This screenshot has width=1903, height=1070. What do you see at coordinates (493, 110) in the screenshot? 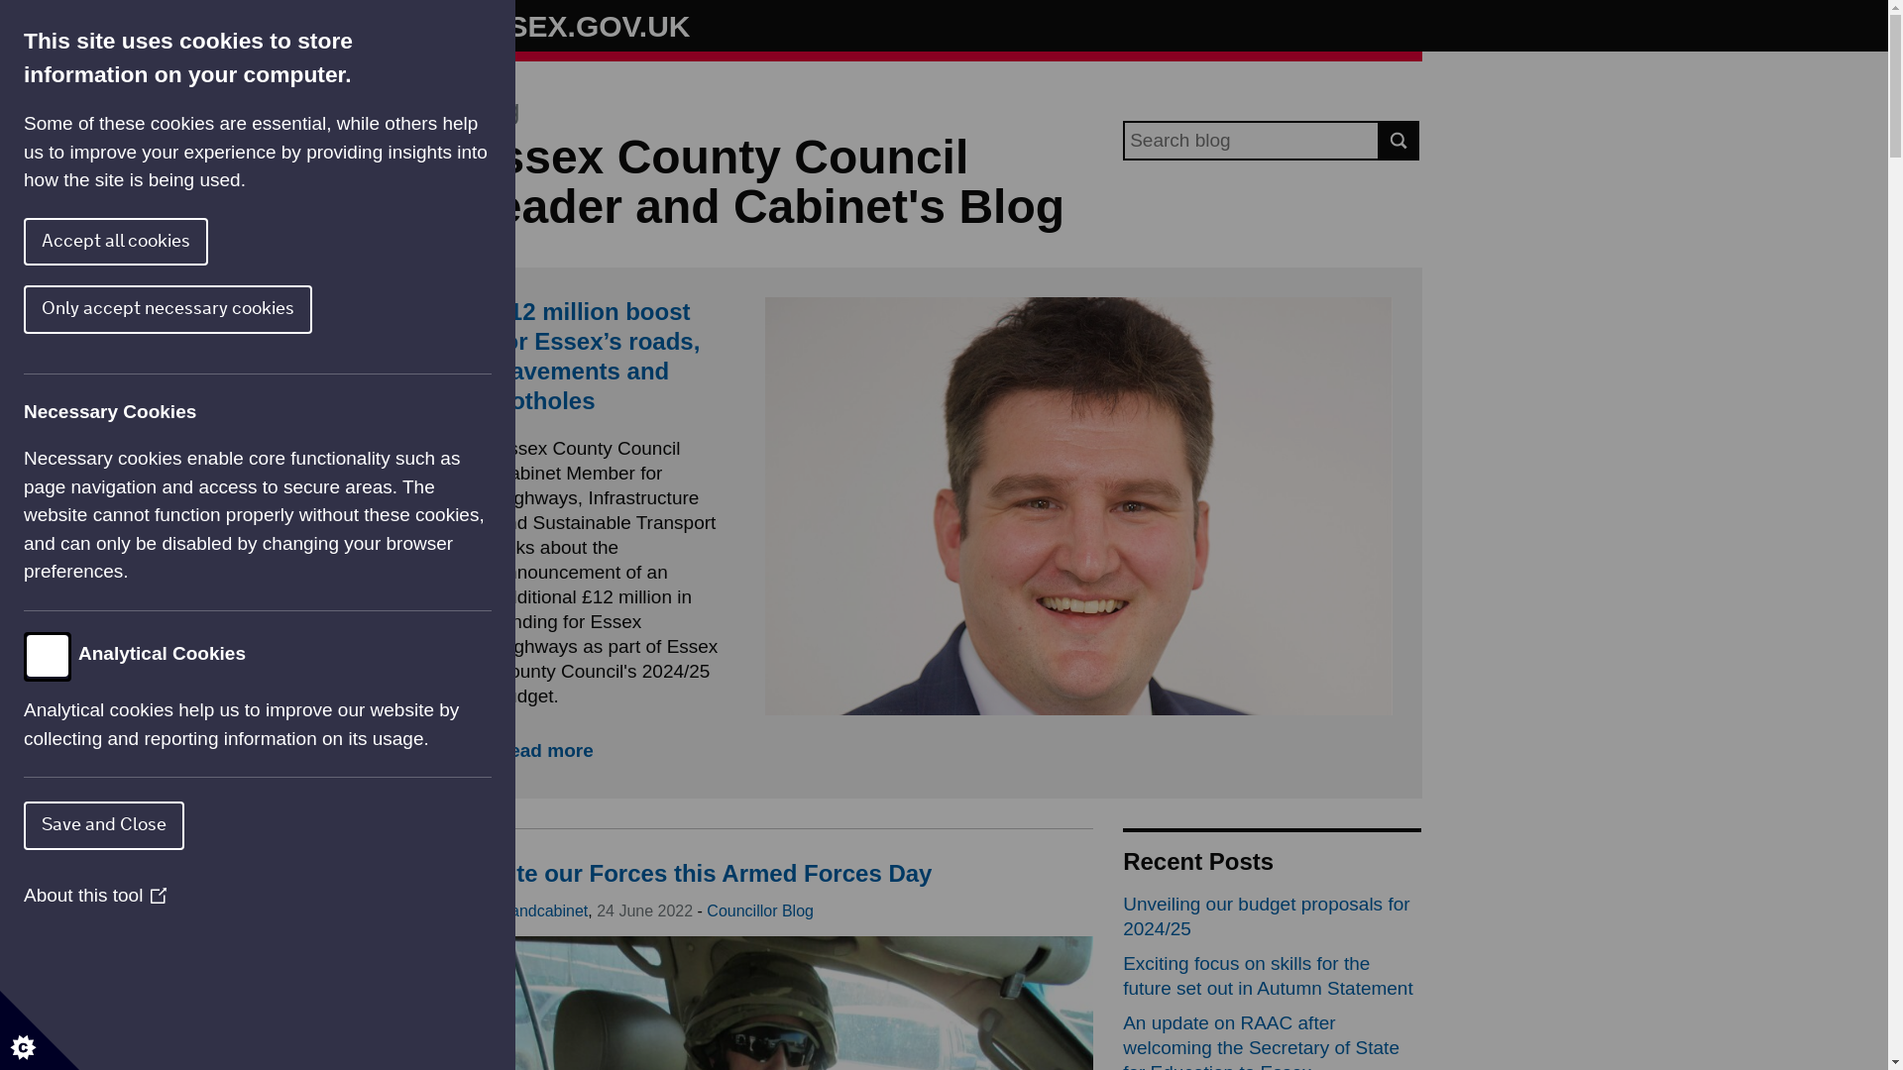
I see `Blog` at bounding box center [493, 110].